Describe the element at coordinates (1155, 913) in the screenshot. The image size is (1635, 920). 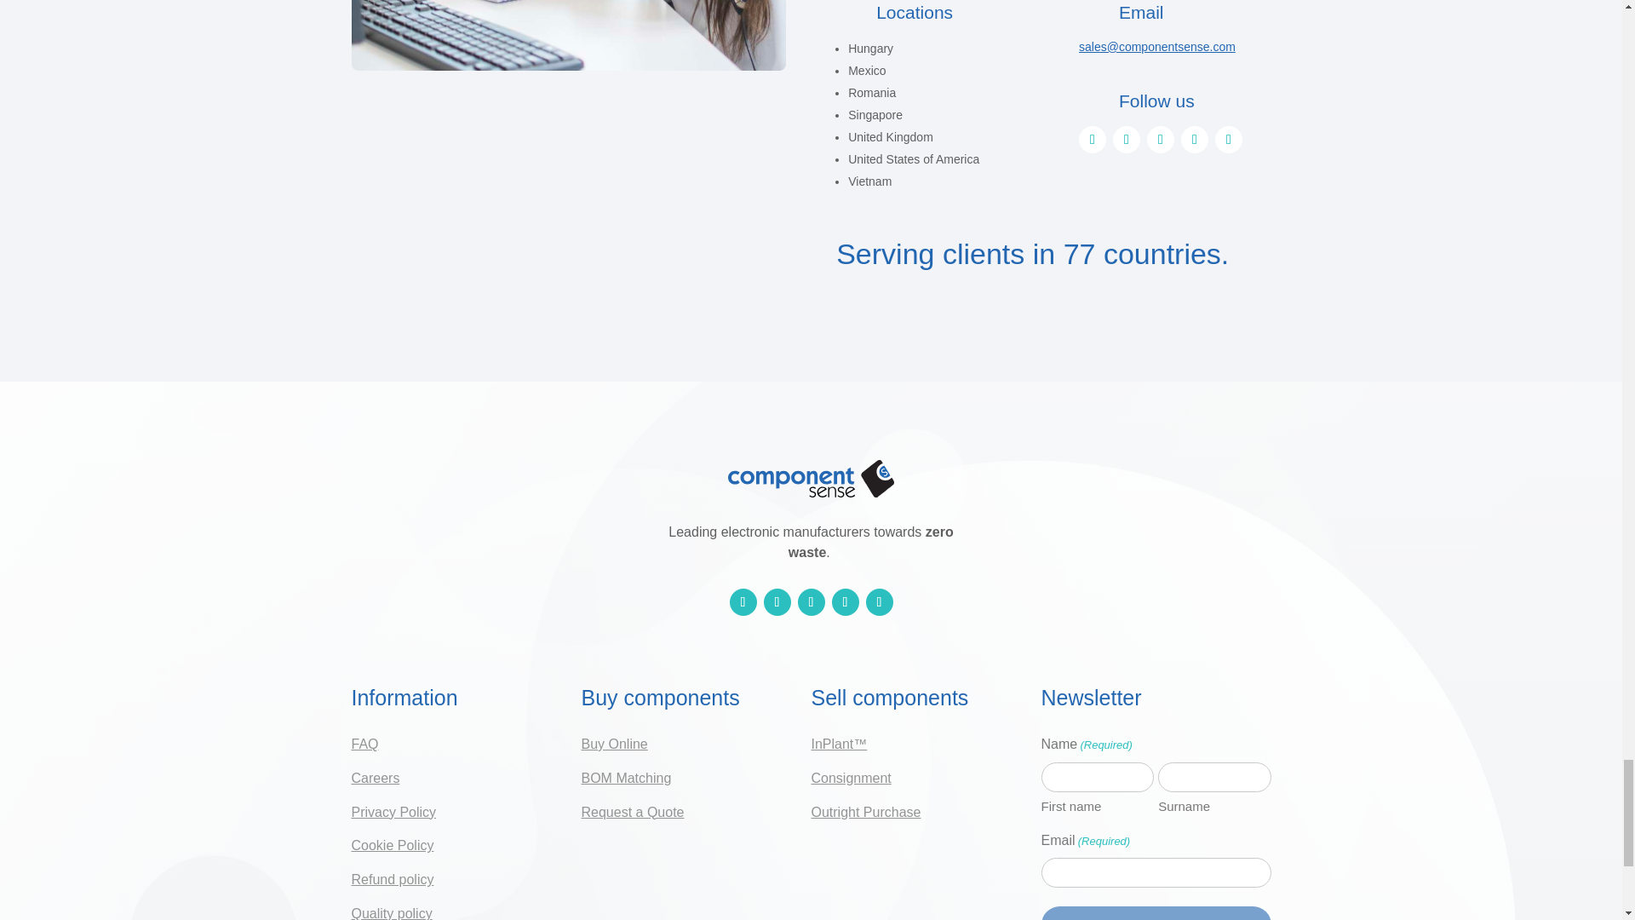
I see `Sign me up for the newsletter` at that location.